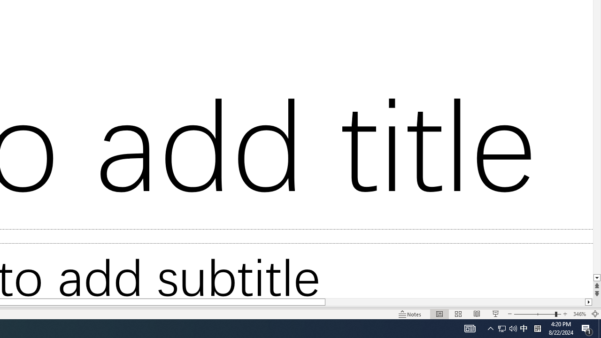 Image resolution: width=601 pixels, height=338 pixels. Describe the element at coordinates (565, 314) in the screenshot. I see `Zoom In` at that location.